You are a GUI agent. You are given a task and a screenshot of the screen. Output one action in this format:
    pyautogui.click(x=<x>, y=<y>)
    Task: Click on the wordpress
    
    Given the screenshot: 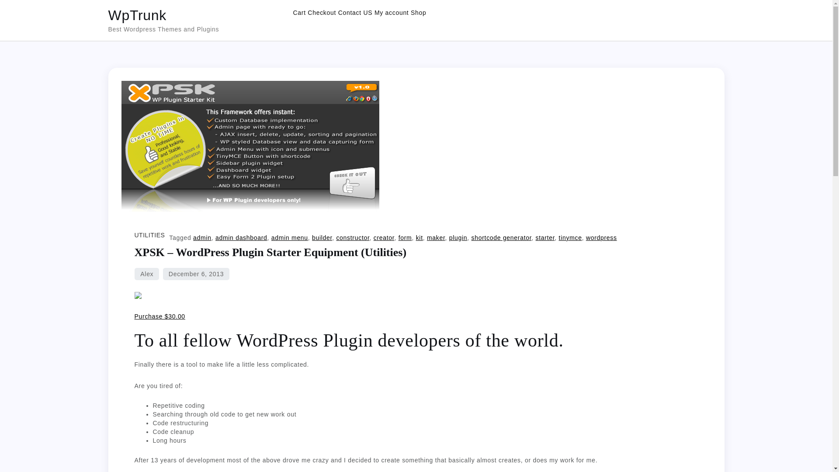 What is the action you would take?
    pyautogui.click(x=601, y=237)
    